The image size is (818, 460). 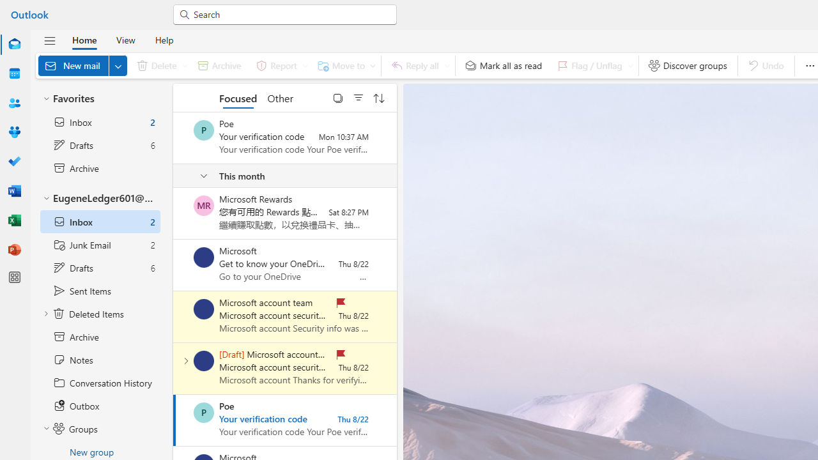 I want to click on Expand to see more respond options, so click(x=447, y=65).